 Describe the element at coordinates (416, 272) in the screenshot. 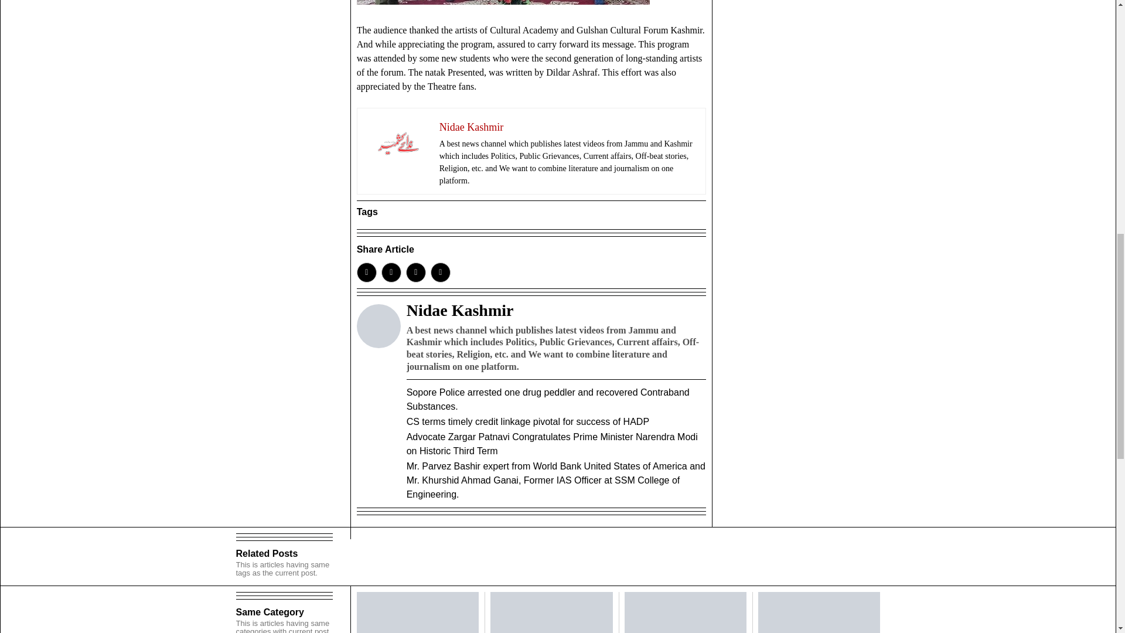

I see `Whatsapp` at that location.